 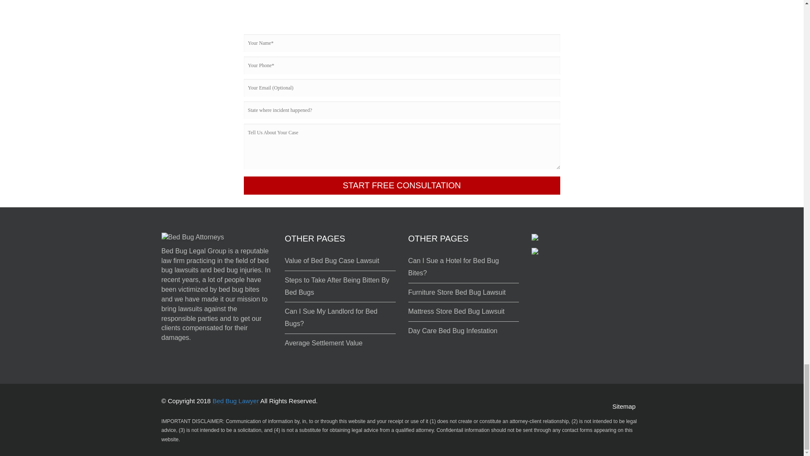 I want to click on Average Settlement Value, so click(x=323, y=343).